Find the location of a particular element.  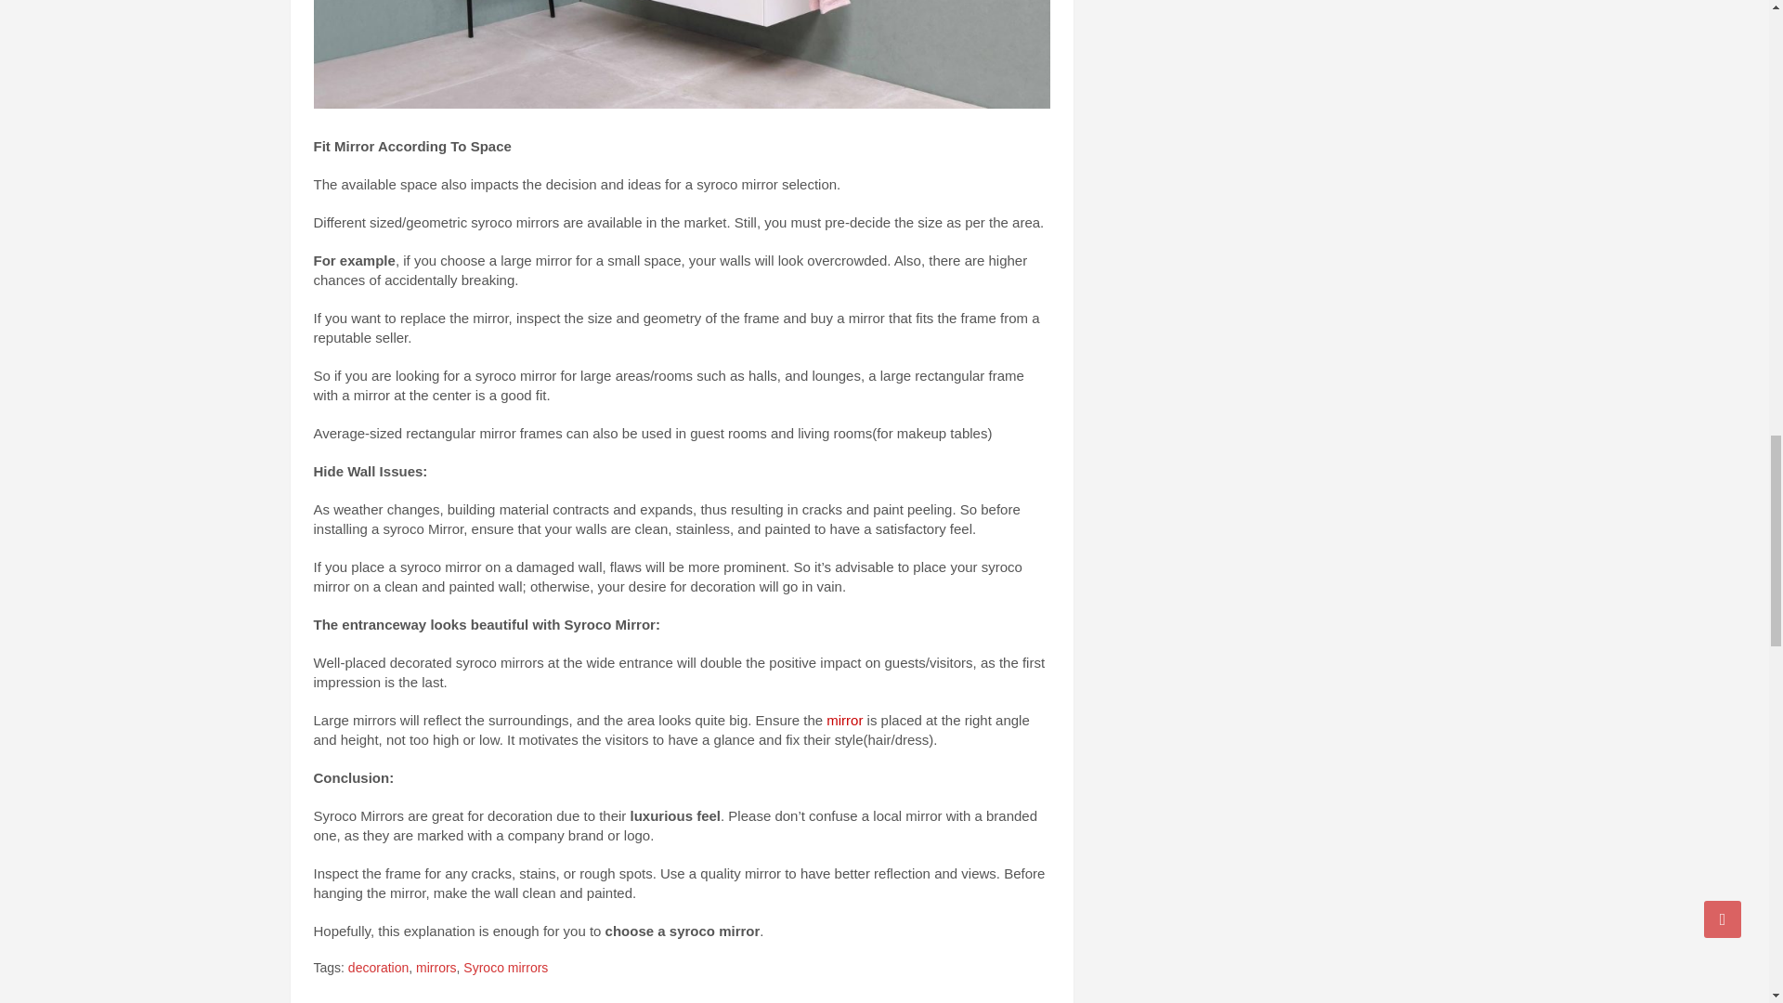

decoration is located at coordinates (377, 968).